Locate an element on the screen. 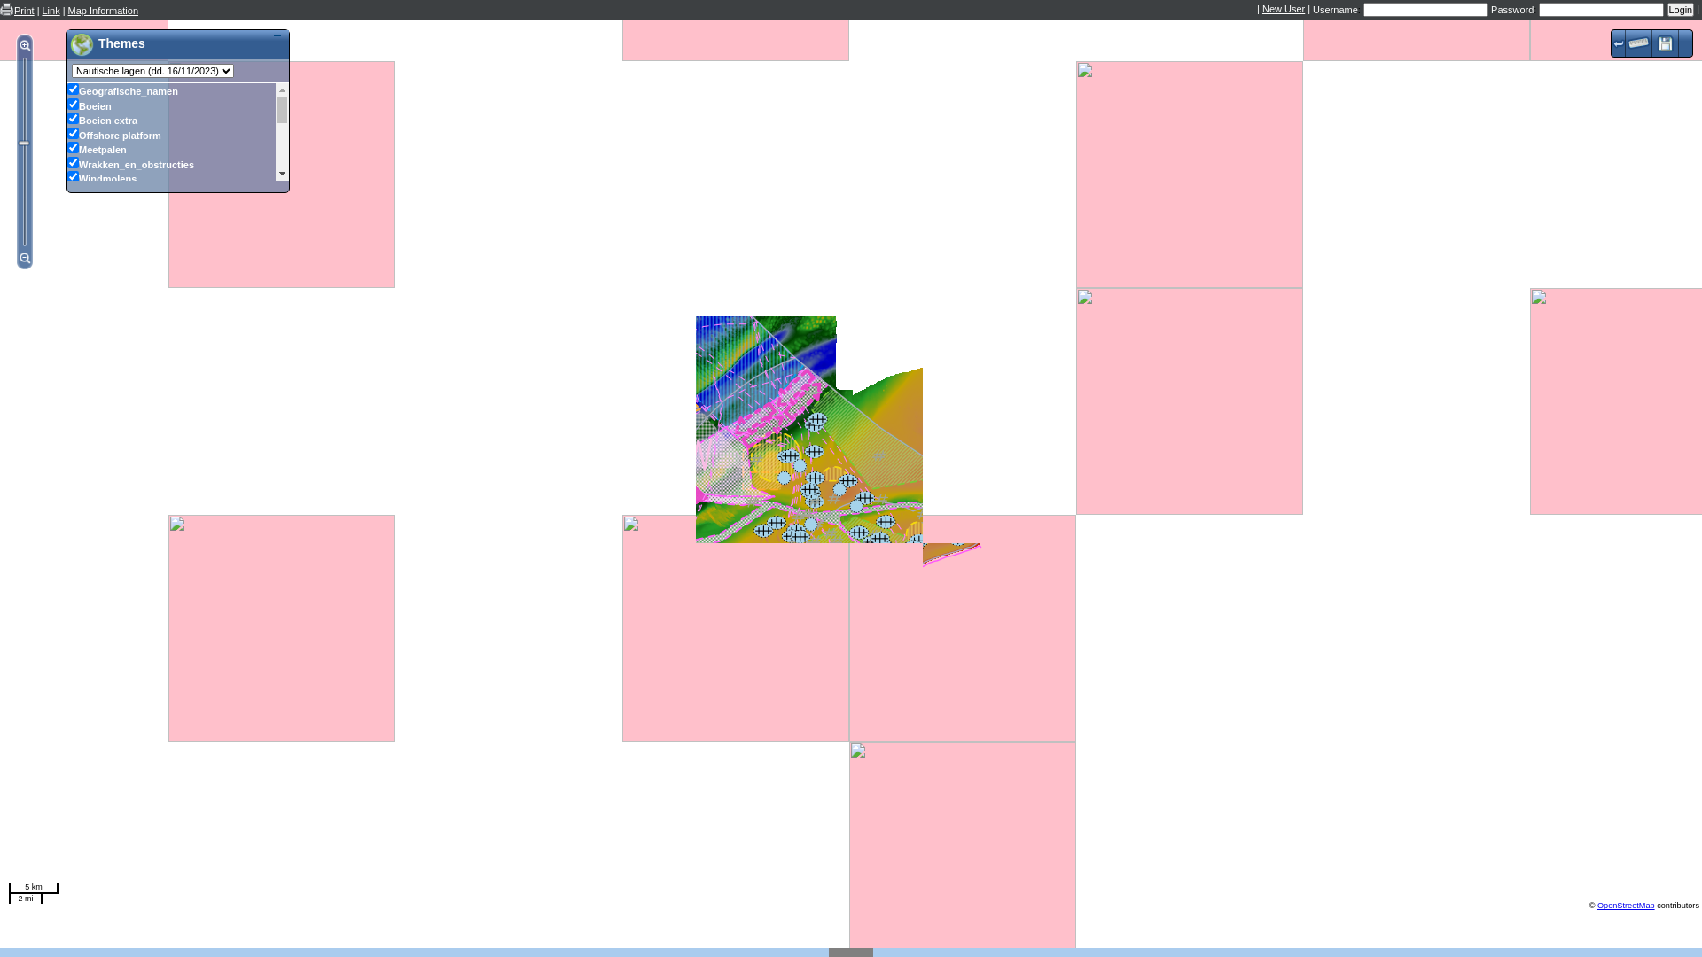  Maritieme_grenzen is located at coordinates (73, 294).